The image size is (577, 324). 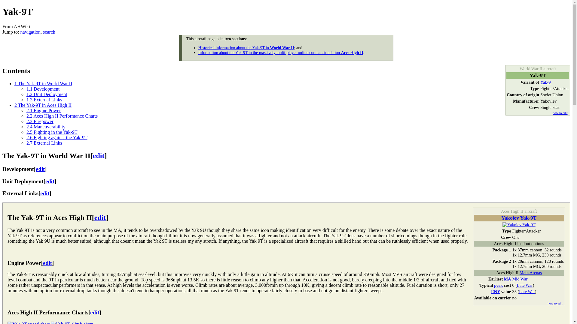 What do you see at coordinates (525, 285) in the screenshot?
I see `Late War Main Arenas` at bounding box center [525, 285].